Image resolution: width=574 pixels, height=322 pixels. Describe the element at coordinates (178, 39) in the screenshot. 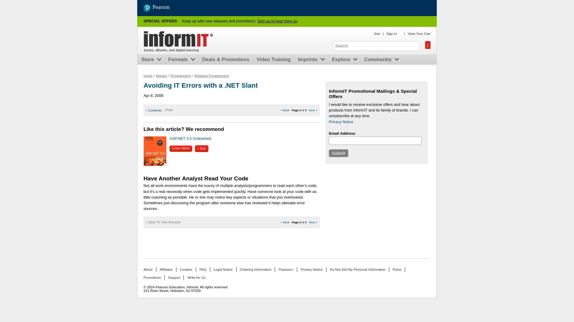

I see `Home` at that location.